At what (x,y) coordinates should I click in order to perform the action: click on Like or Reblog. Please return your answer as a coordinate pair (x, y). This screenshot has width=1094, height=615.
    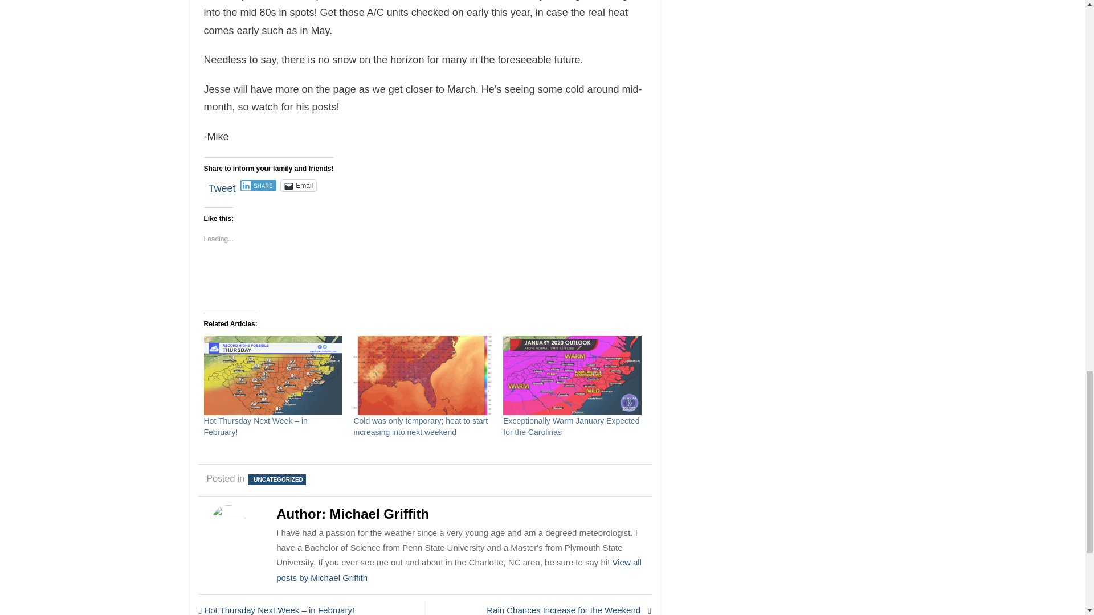
    Looking at the image, I should click on (425, 276).